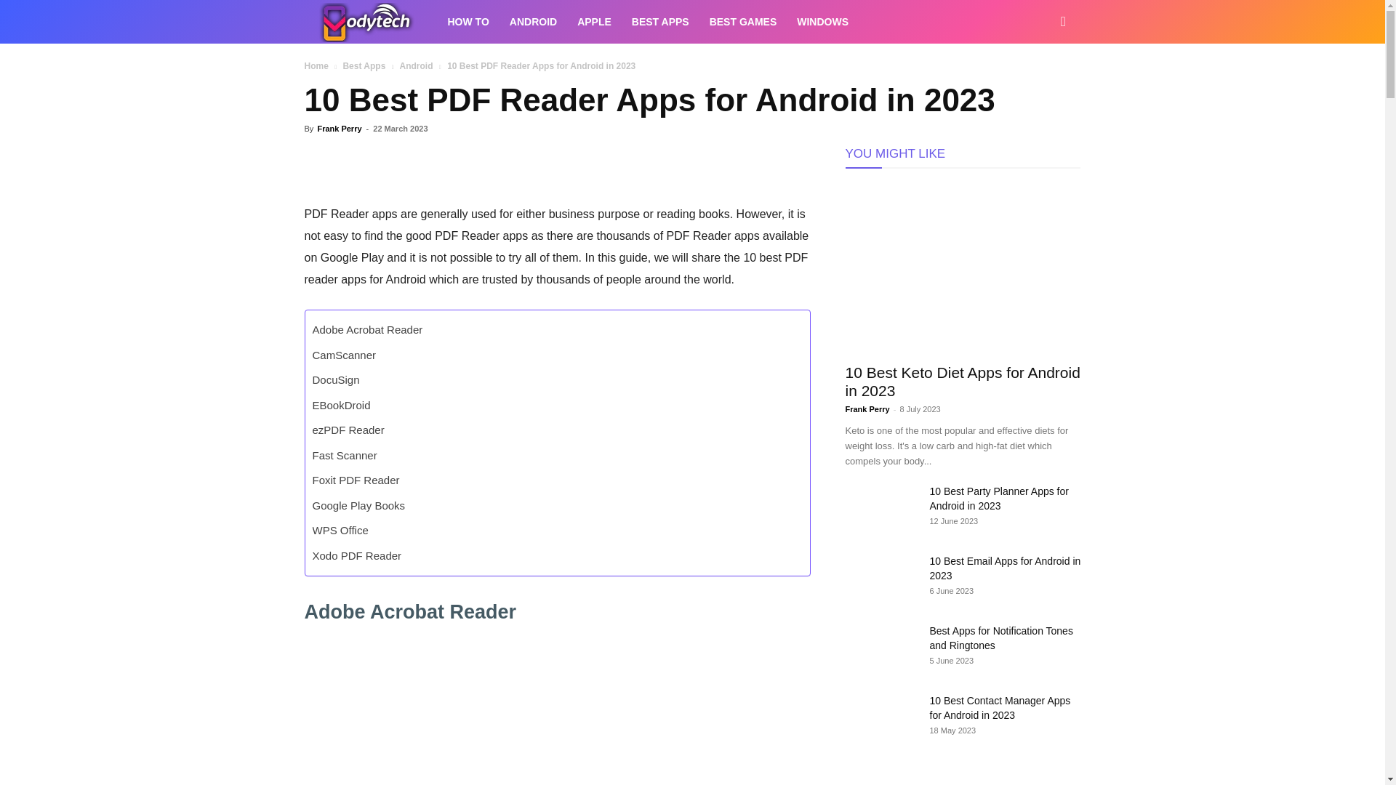 The image size is (1396, 785). I want to click on WINDOWS, so click(822, 22).